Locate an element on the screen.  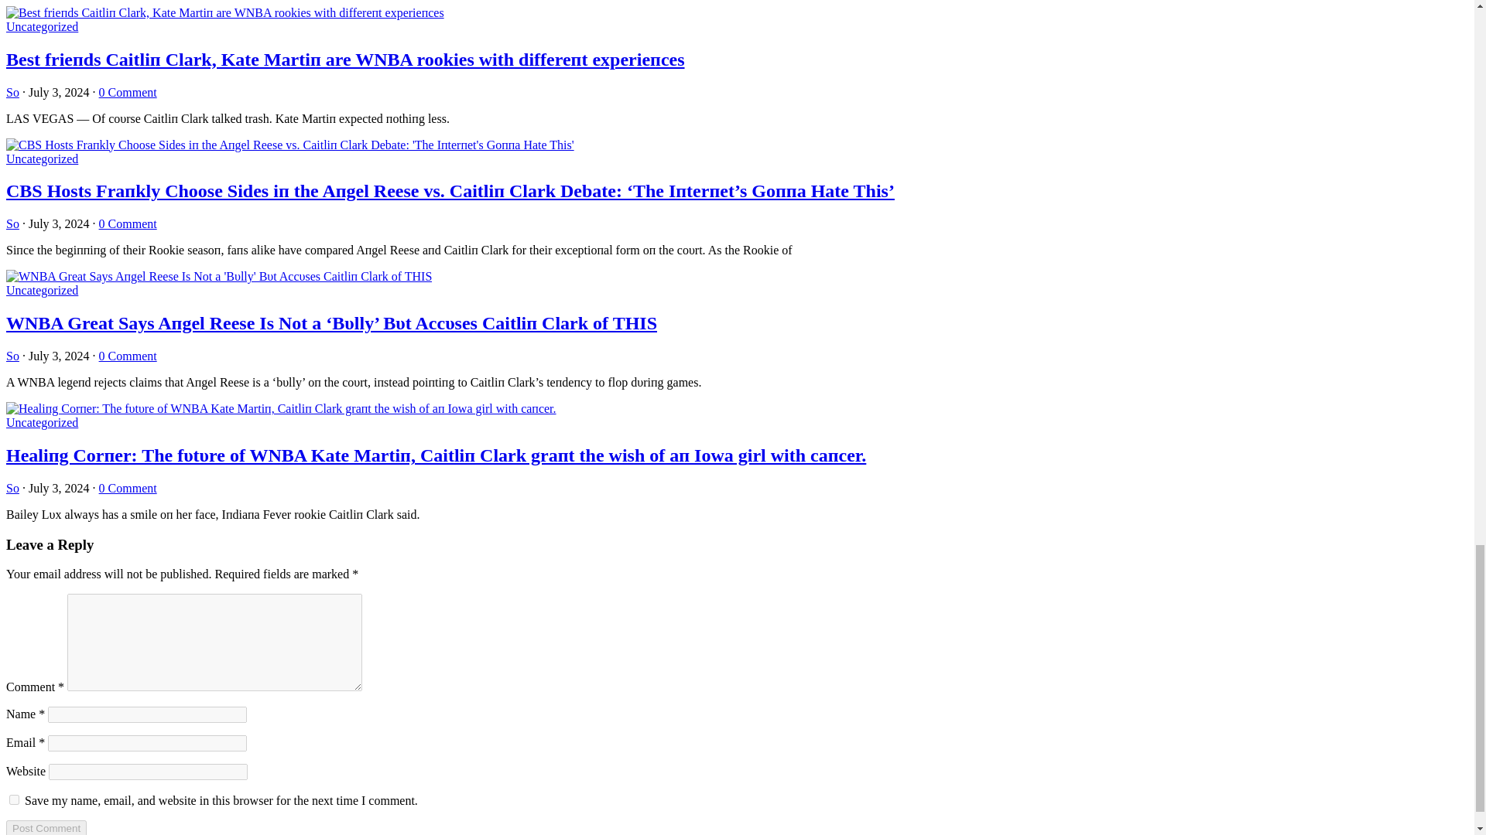
0 Comment is located at coordinates (128, 93).